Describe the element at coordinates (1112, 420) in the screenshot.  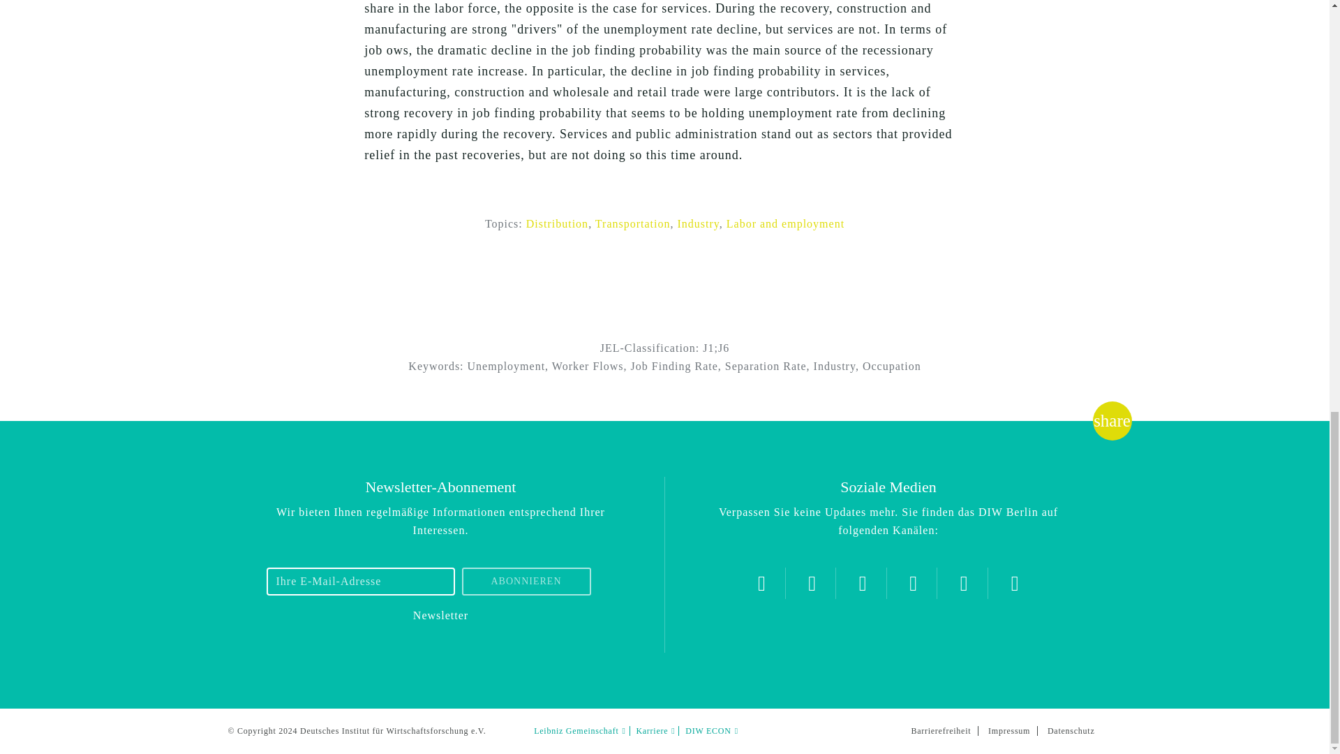
I see `Teilen` at that location.